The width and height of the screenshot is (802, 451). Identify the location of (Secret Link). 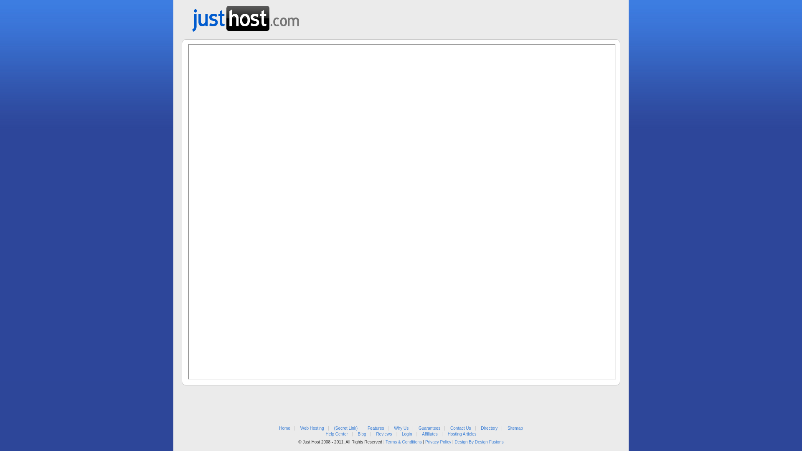
(346, 428).